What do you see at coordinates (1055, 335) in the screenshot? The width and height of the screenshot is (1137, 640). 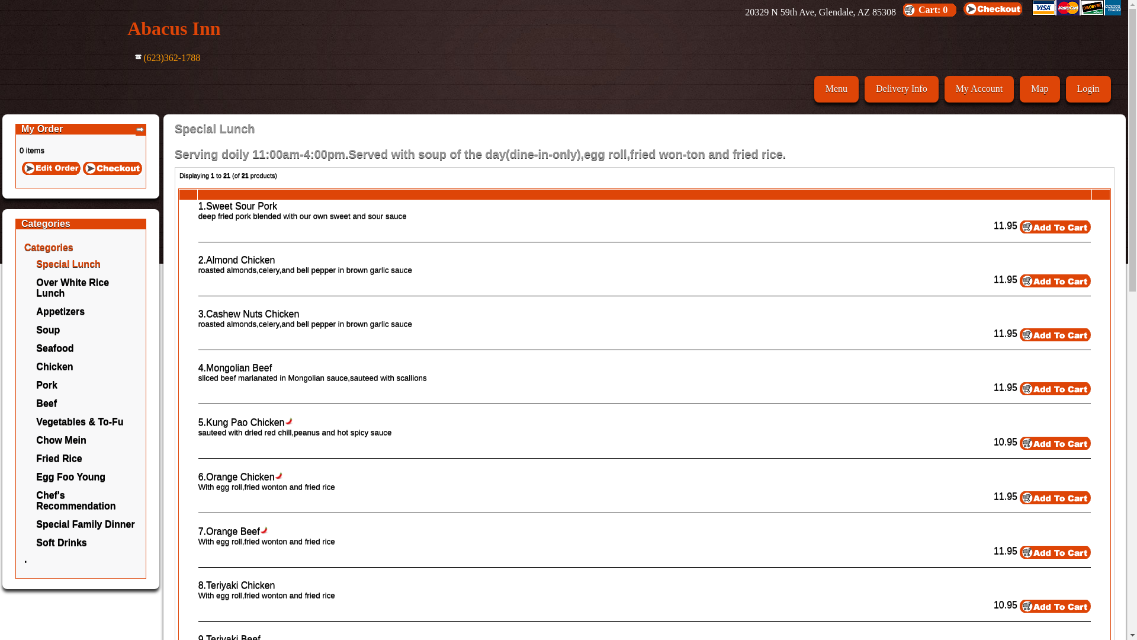 I see ` Add to Cart ` at bounding box center [1055, 335].